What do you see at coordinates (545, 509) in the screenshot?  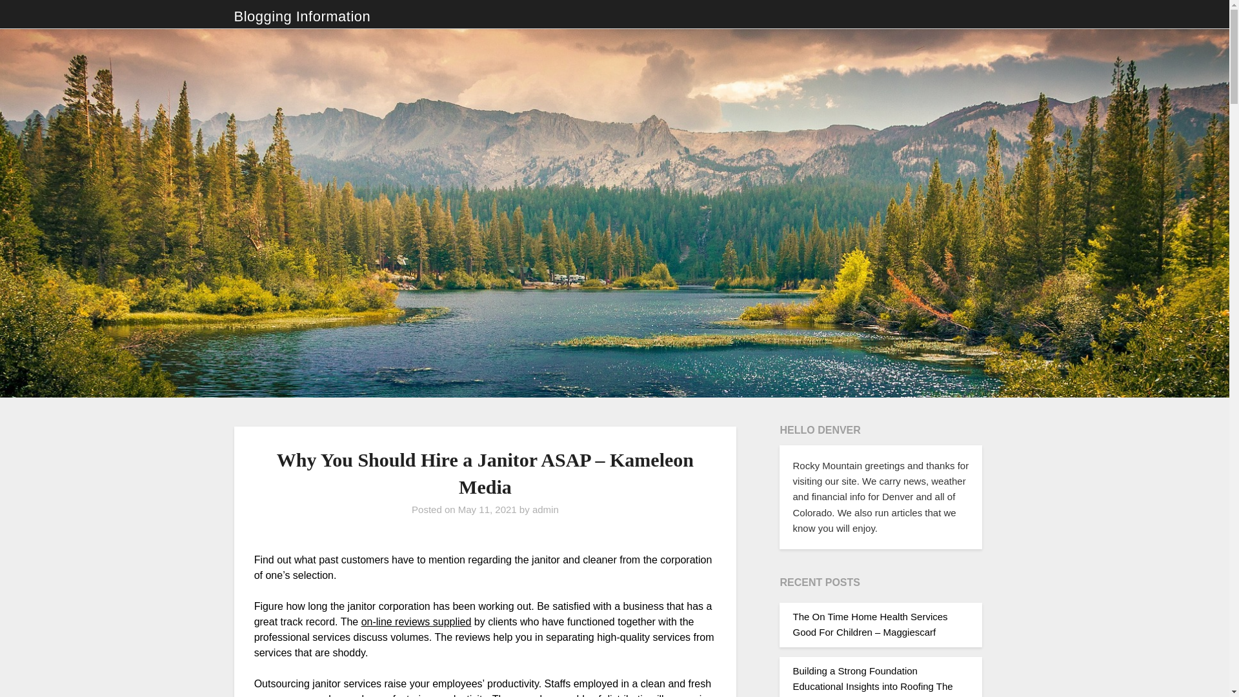 I see `admin` at bounding box center [545, 509].